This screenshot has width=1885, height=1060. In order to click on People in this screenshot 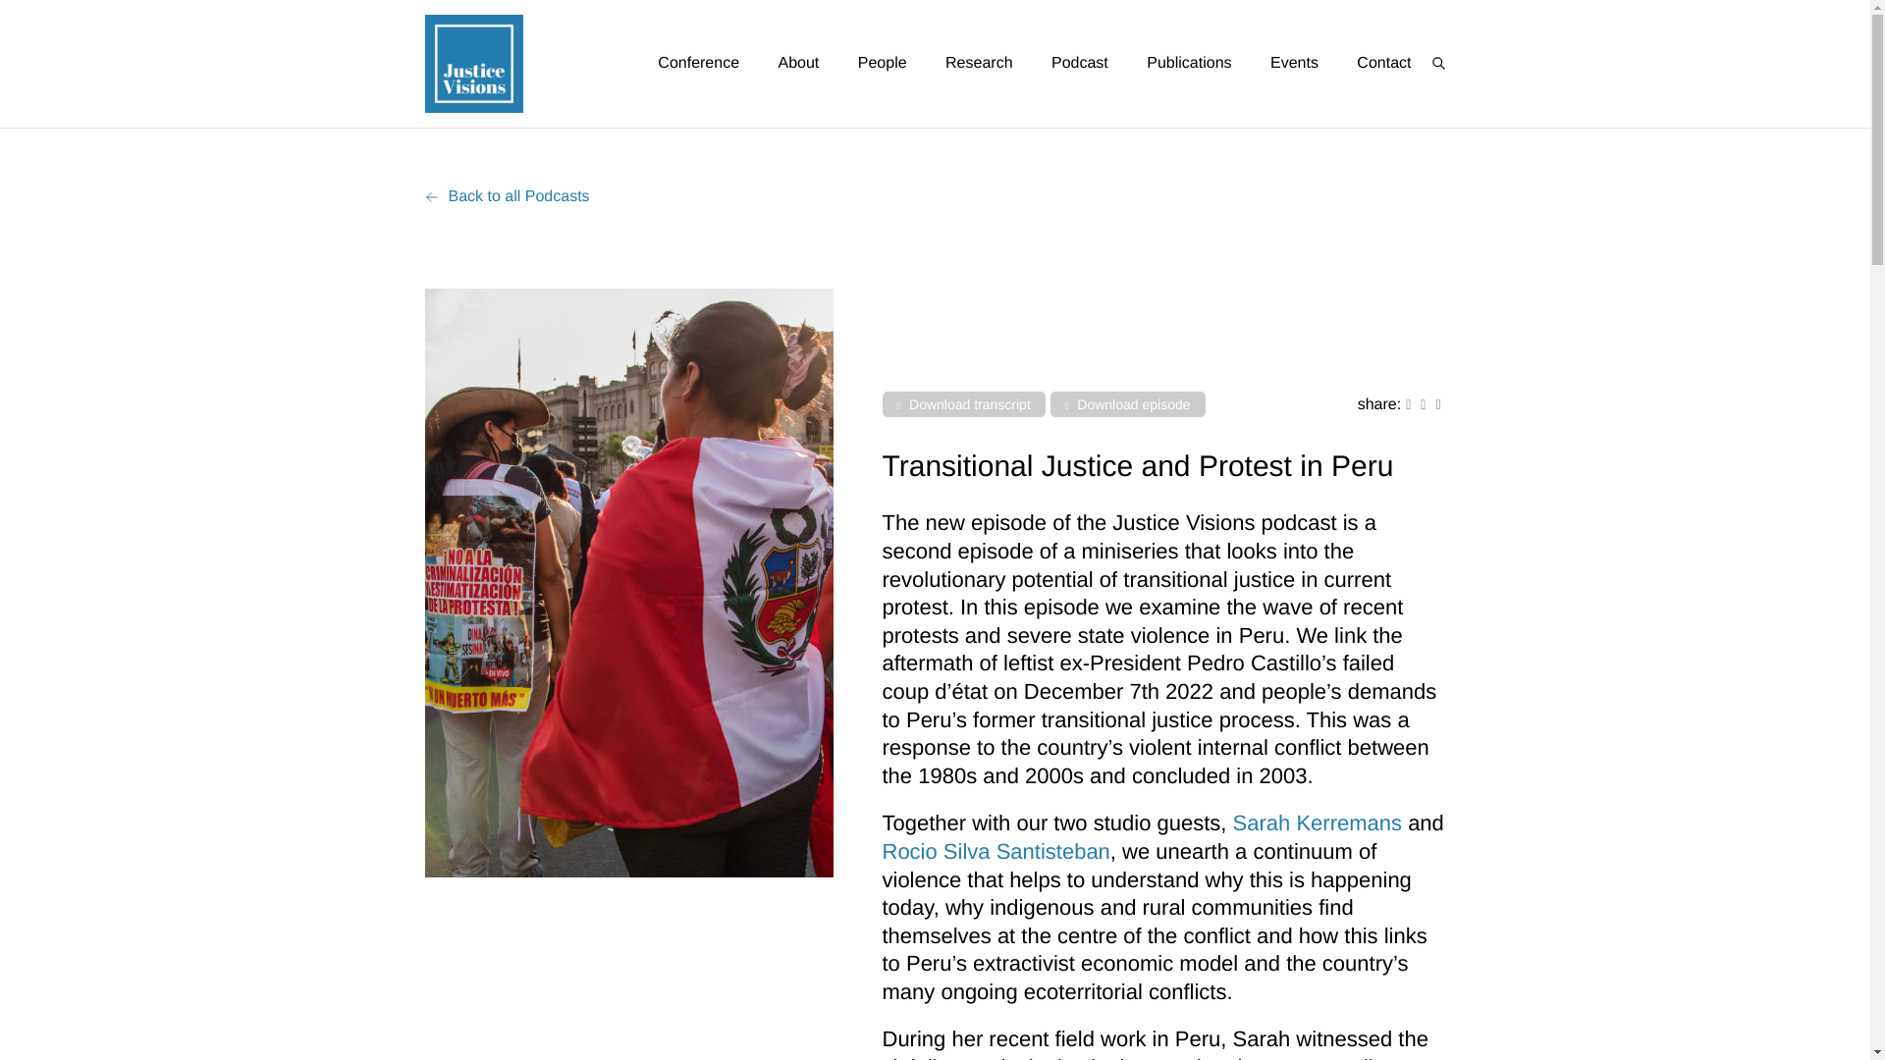, I will do `click(882, 64)`.